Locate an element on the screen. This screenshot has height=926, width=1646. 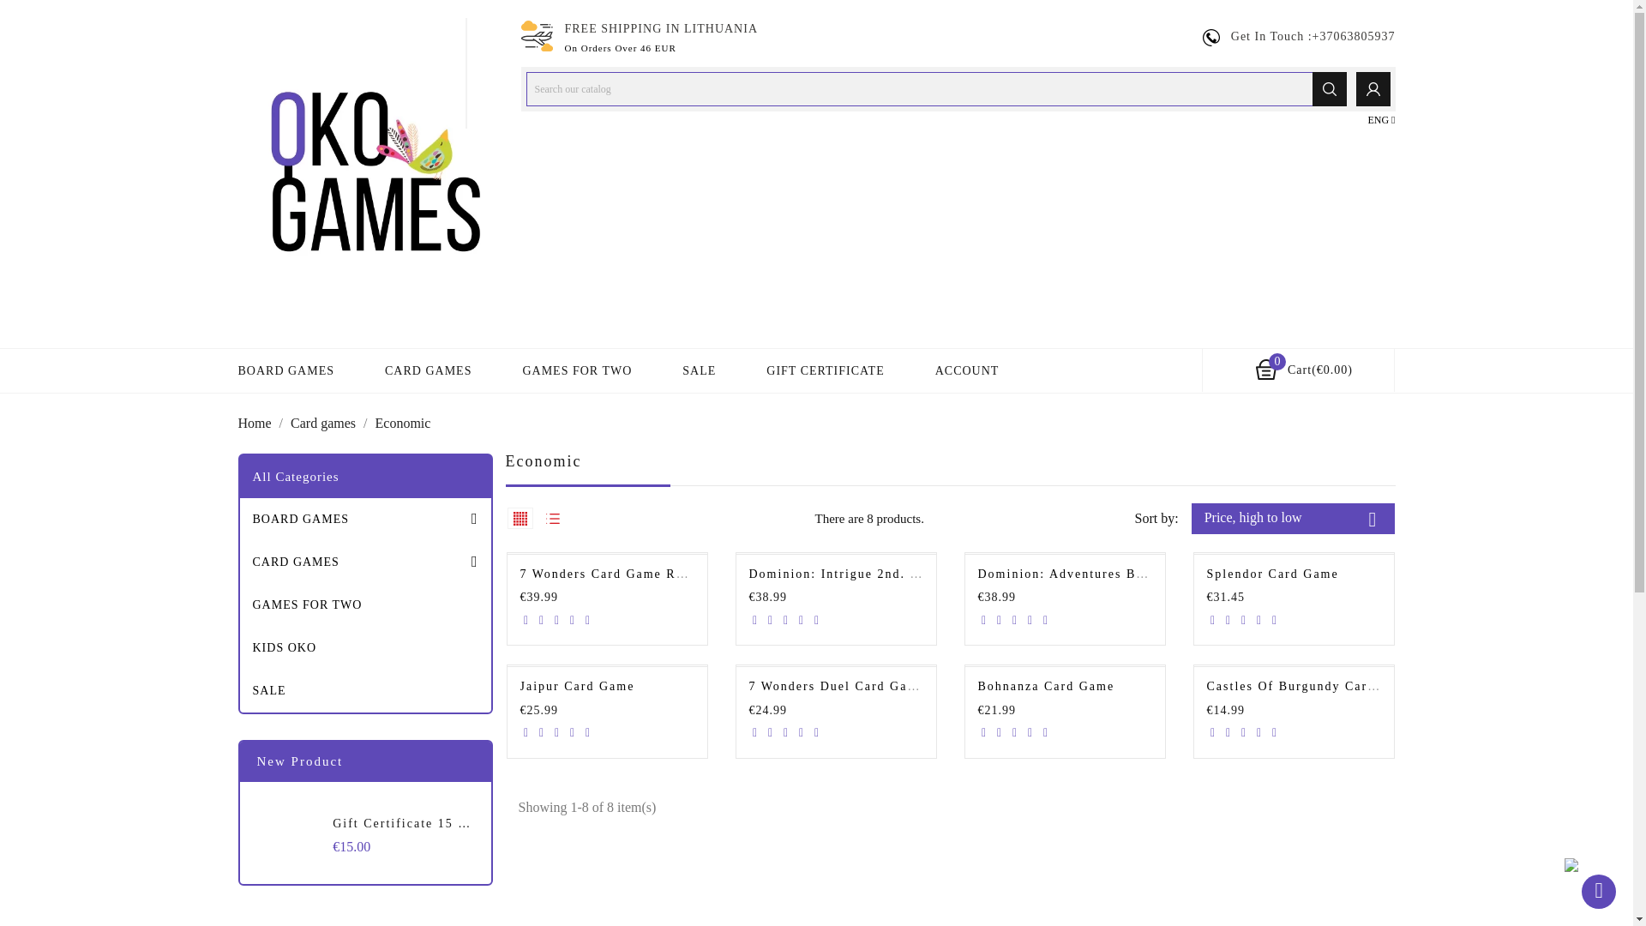
BOARD GAMES is located at coordinates (286, 370).